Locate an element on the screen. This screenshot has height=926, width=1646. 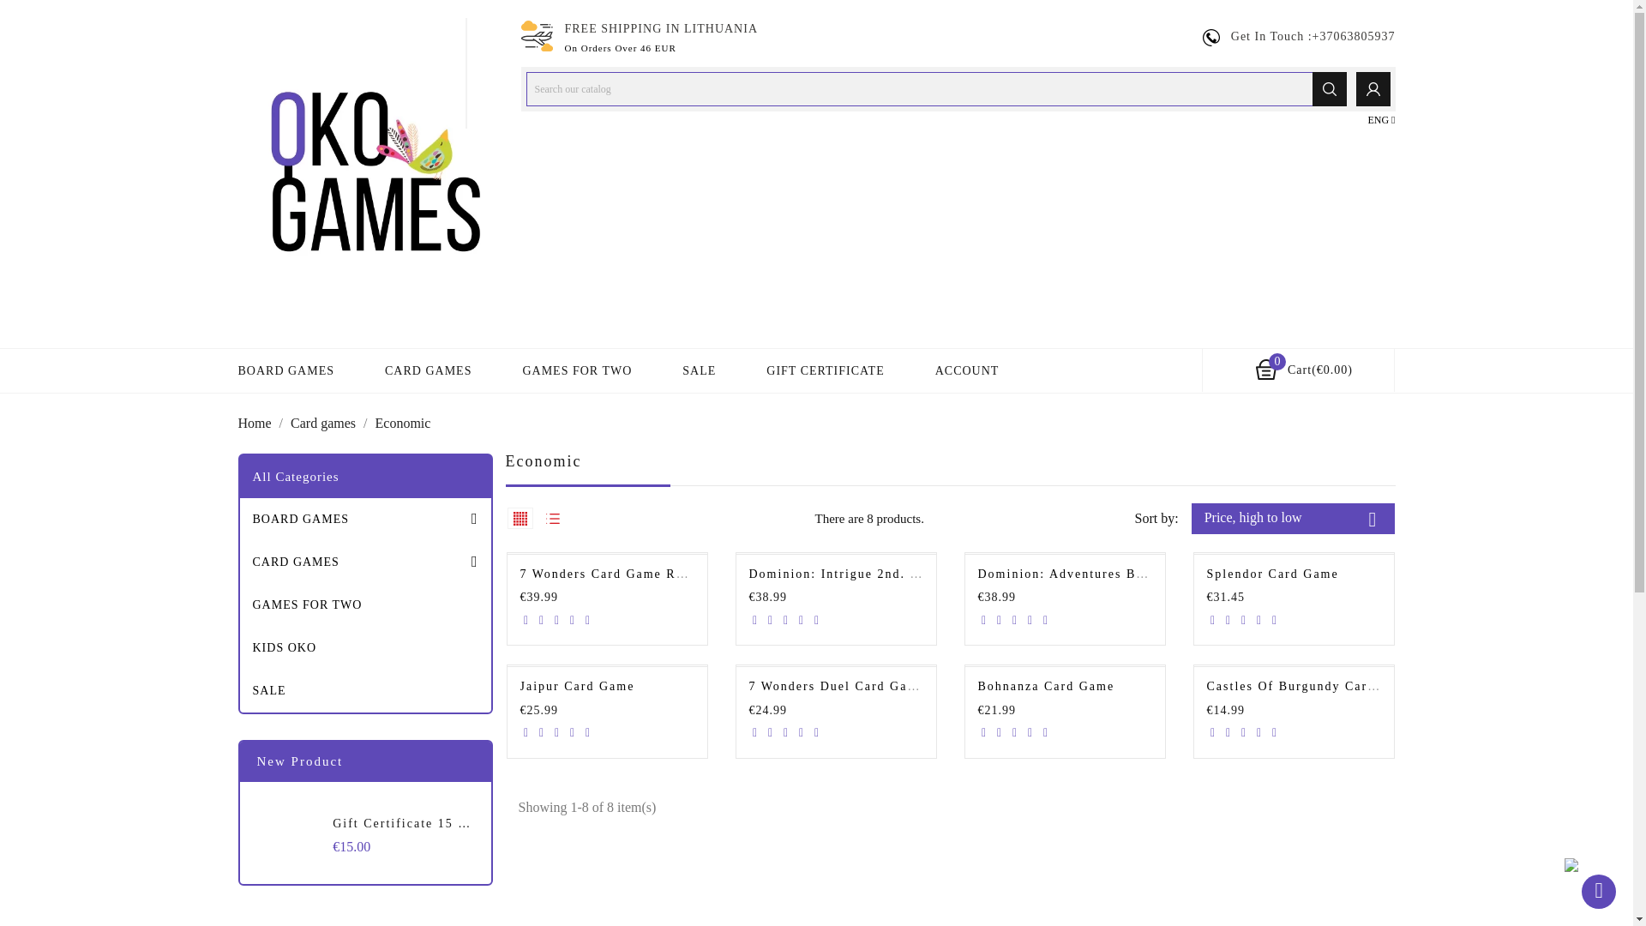
BOARD GAMES is located at coordinates (286, 370).